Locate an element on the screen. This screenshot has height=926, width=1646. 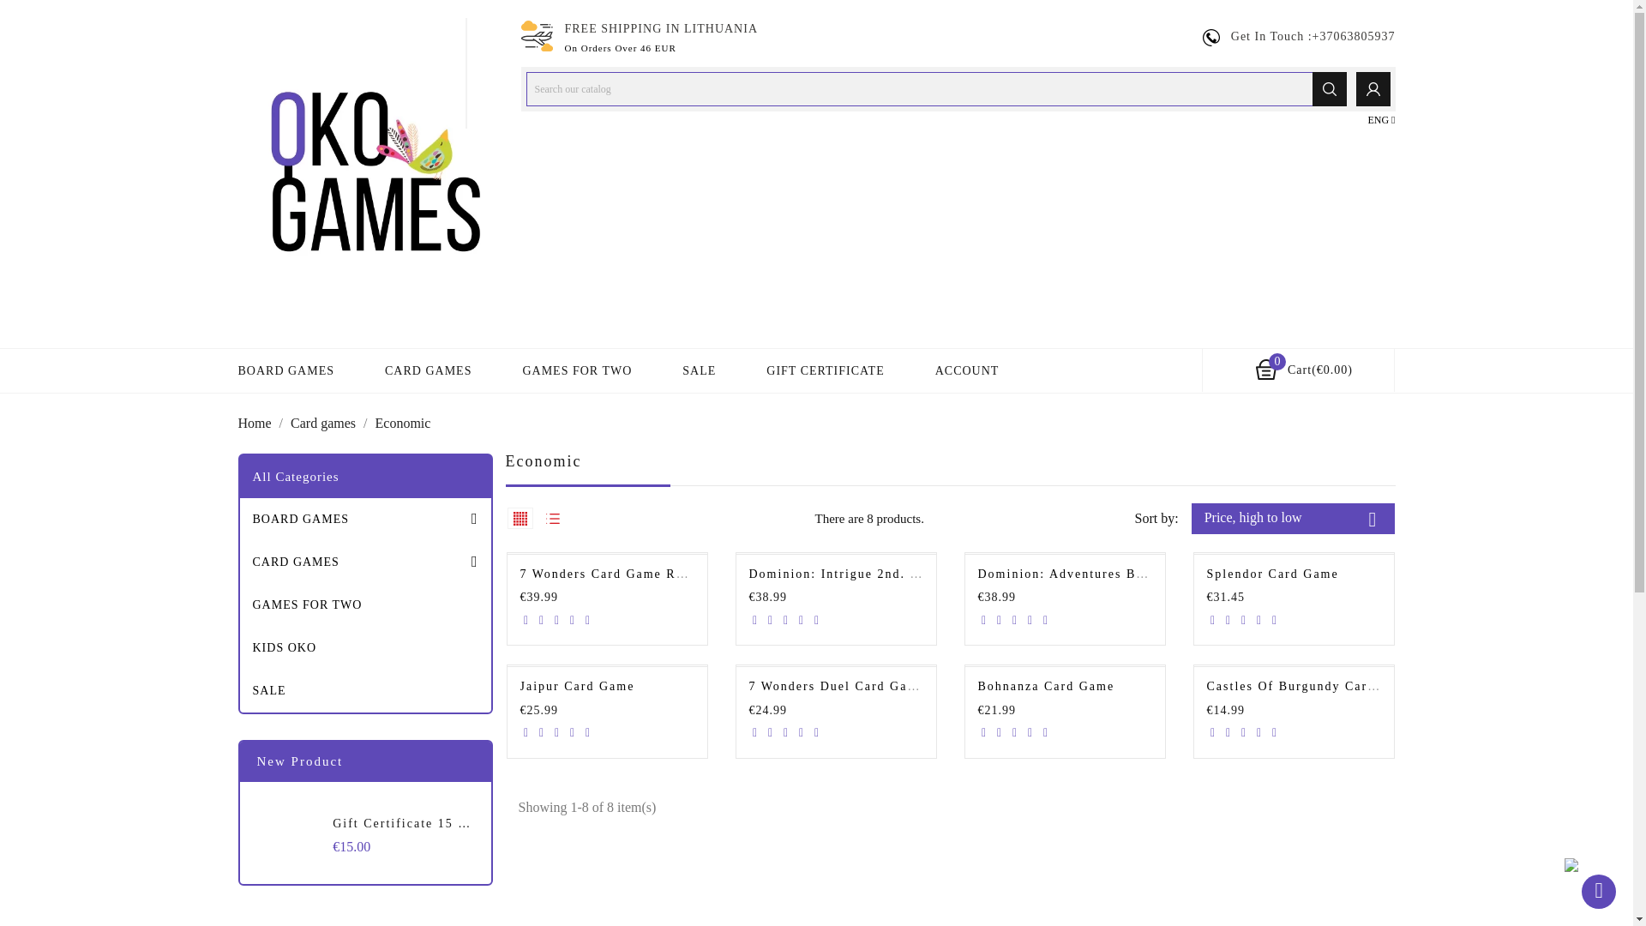
BOARD GAMES is located at coordinates (286, 370).